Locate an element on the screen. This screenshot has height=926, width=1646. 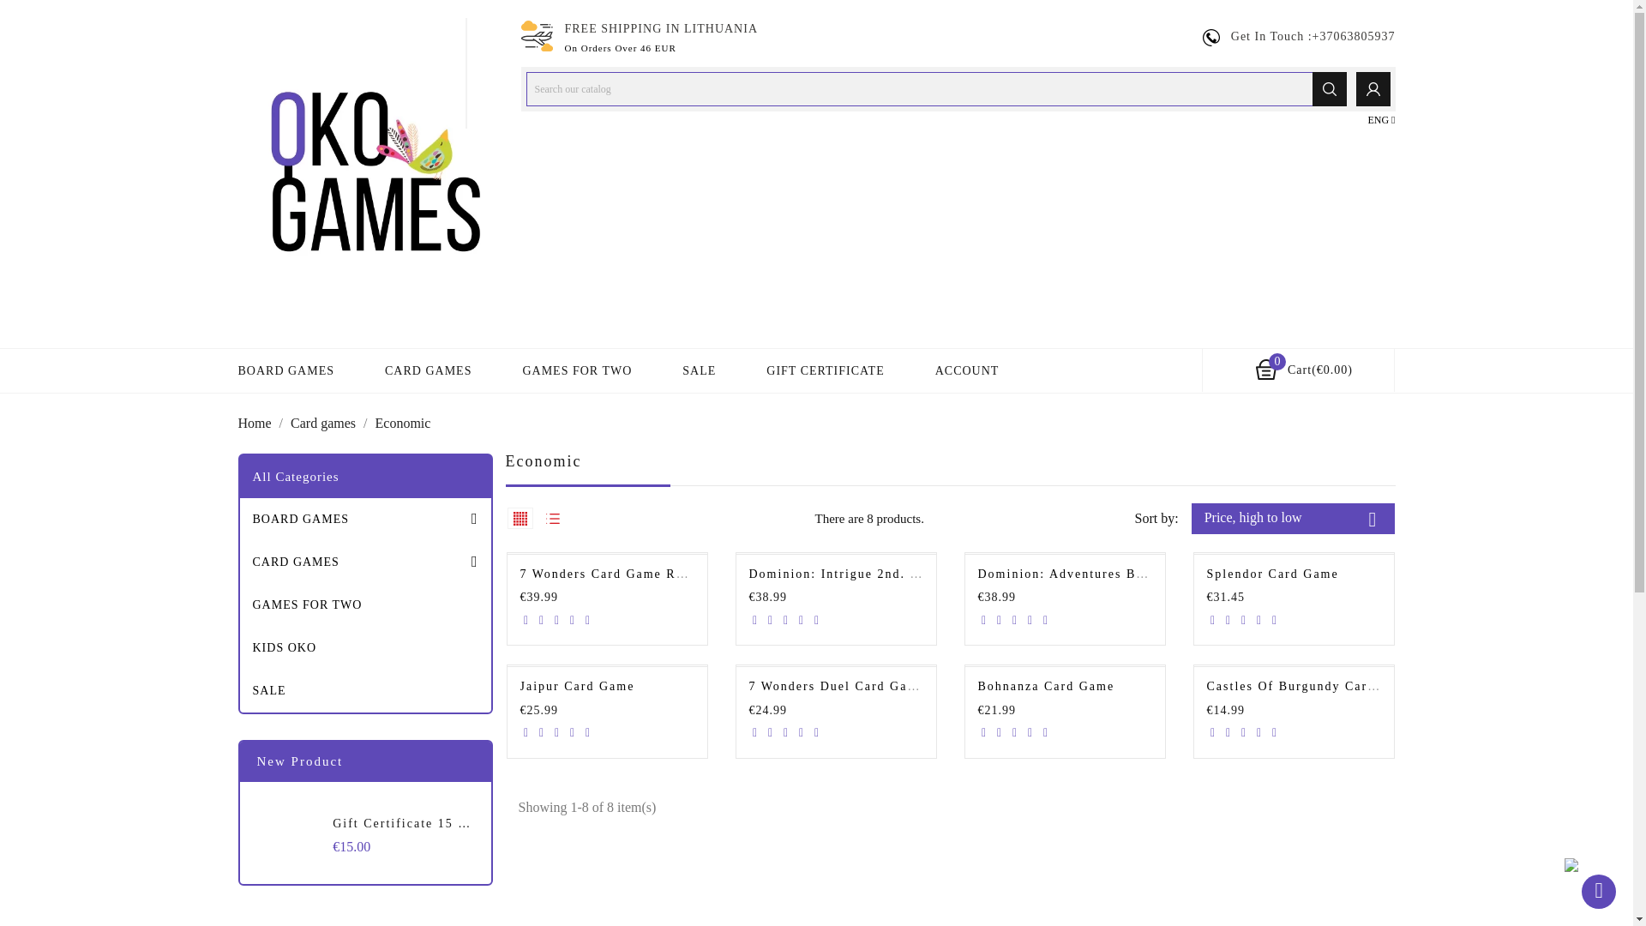
BOARD GAMES is located at coordinates (286, 370).